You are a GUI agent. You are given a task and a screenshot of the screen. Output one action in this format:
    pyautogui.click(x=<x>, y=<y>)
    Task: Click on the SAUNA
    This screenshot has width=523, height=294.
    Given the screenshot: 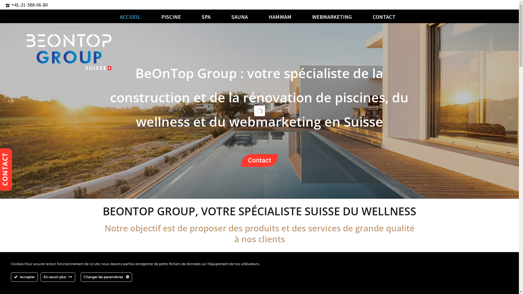 What is the action you would take?
    pyautogui.click(x=239, y=16)
    